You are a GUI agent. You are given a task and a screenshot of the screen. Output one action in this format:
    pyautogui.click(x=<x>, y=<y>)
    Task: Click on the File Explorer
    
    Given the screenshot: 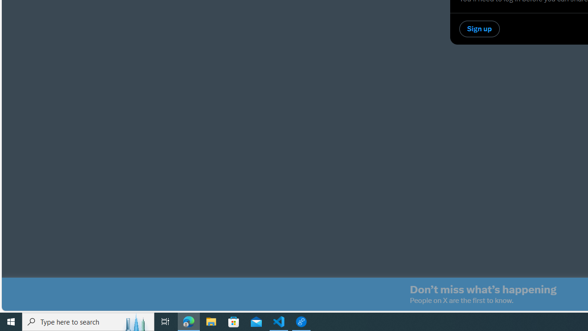 What is the action you would take?
    pyautogui.click(x=211, y=322)
    